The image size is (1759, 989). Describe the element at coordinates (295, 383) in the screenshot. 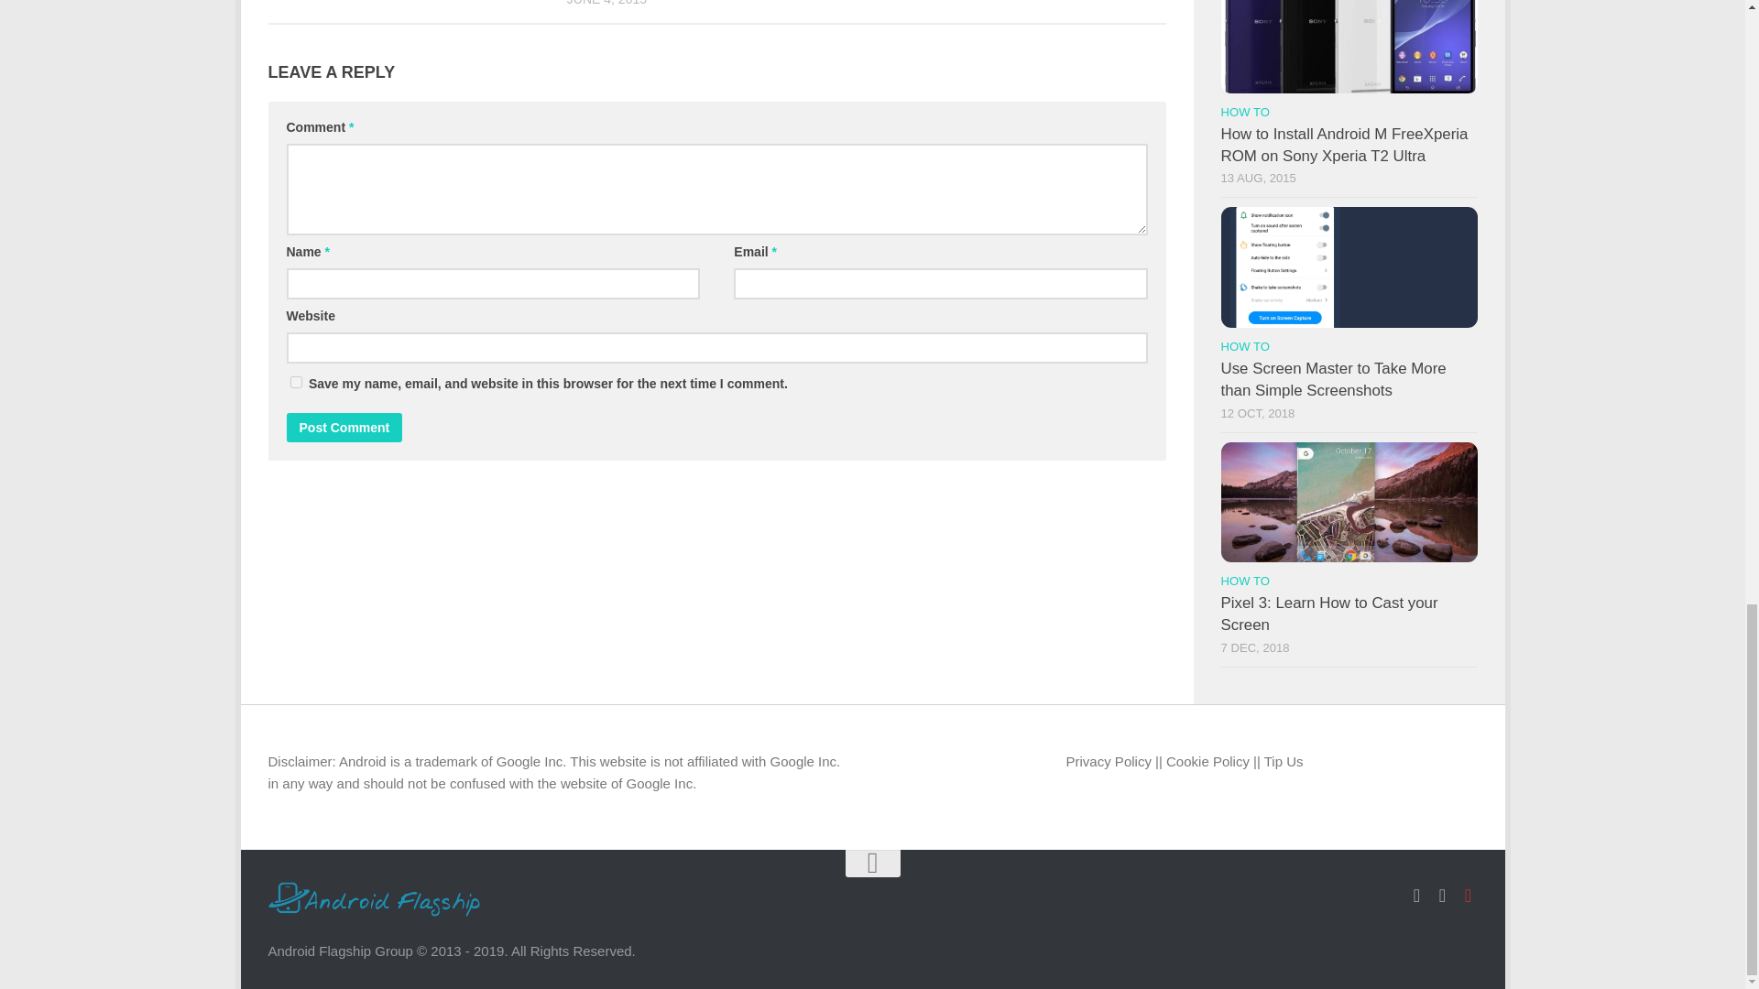

I see `yes` at that location.